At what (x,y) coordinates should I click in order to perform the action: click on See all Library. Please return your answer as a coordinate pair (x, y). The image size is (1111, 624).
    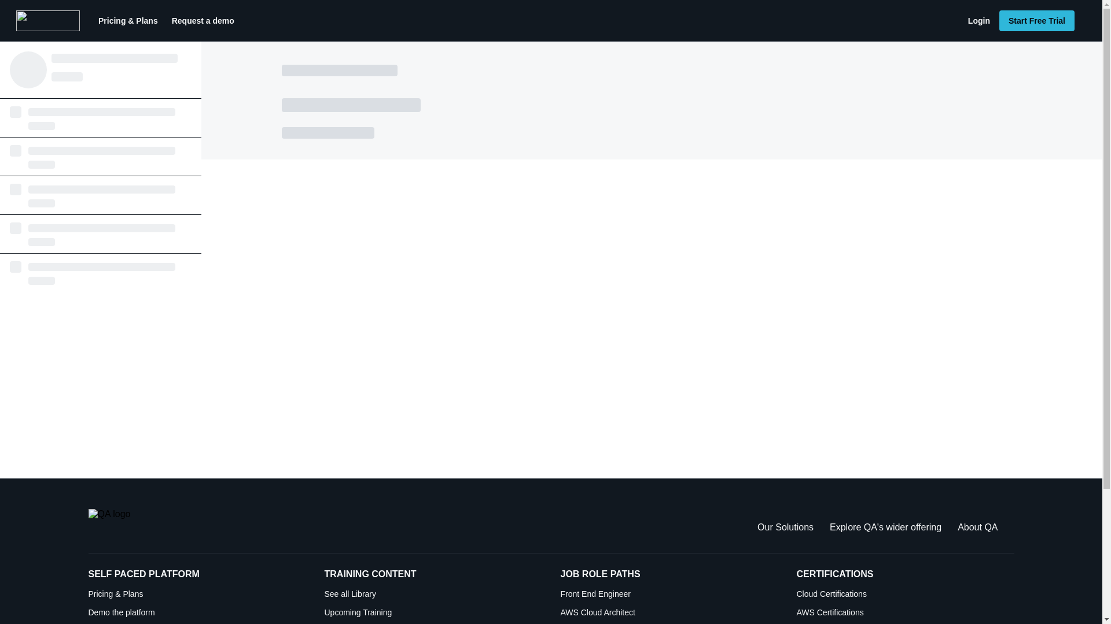
    Looking at the image, I should click on (433, 594).